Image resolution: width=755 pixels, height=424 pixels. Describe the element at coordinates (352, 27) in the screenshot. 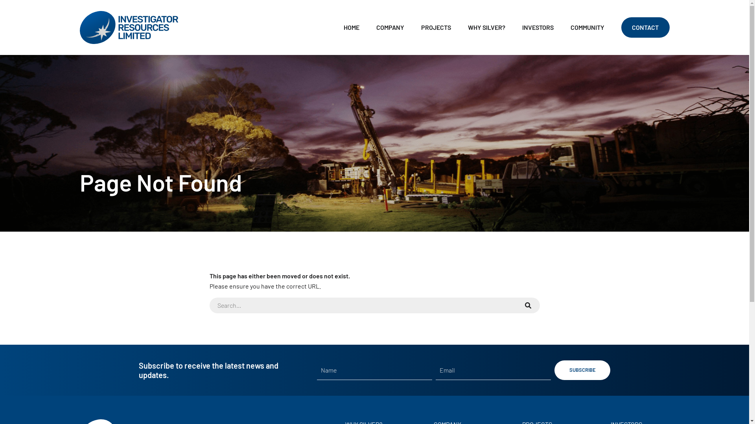

I see `HOME` at that location.